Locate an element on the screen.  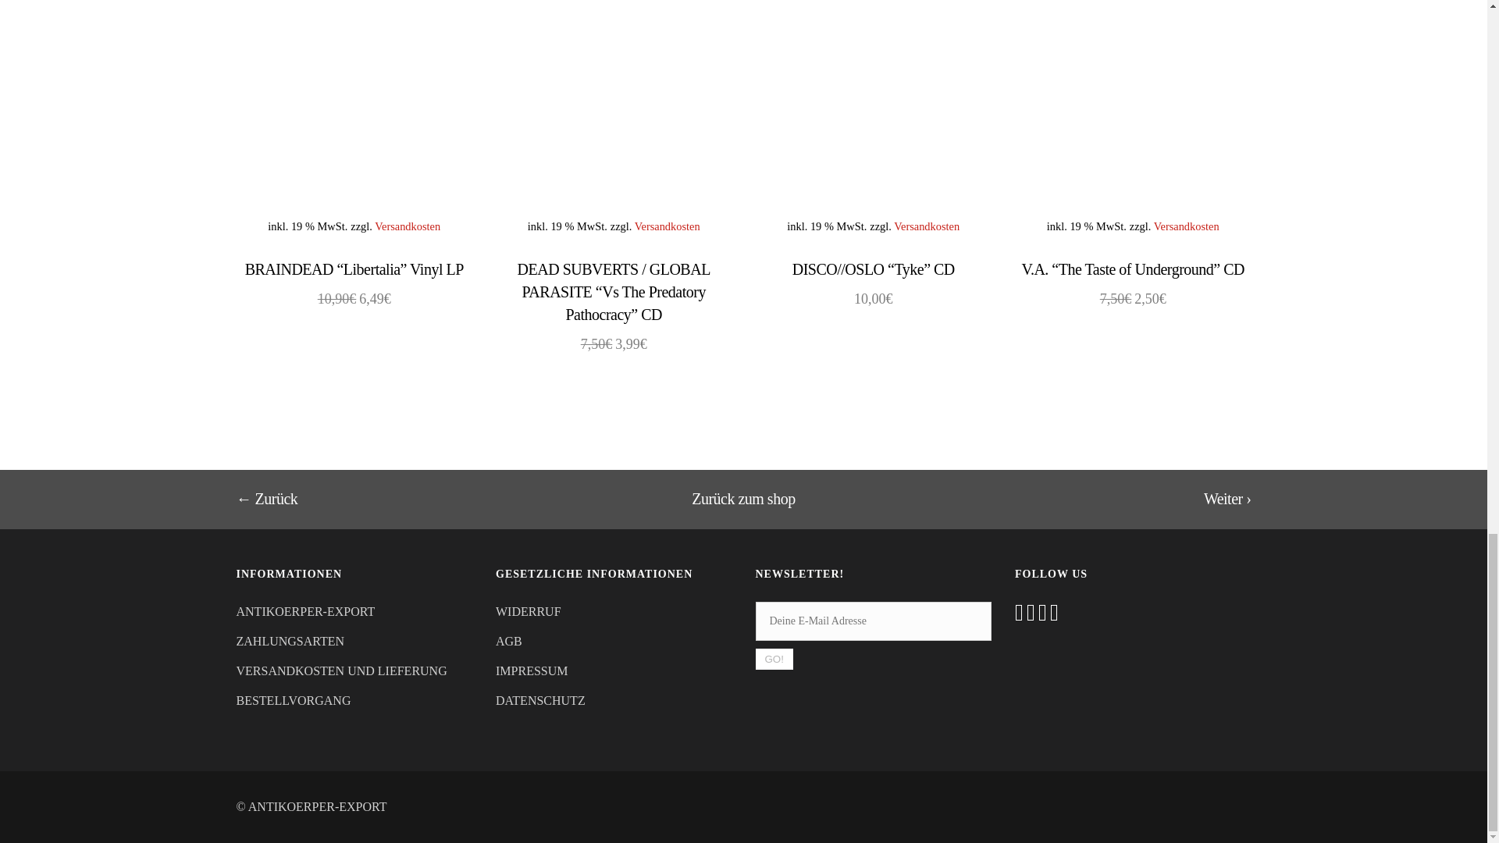
GO! is located at coordinates (774, 659).